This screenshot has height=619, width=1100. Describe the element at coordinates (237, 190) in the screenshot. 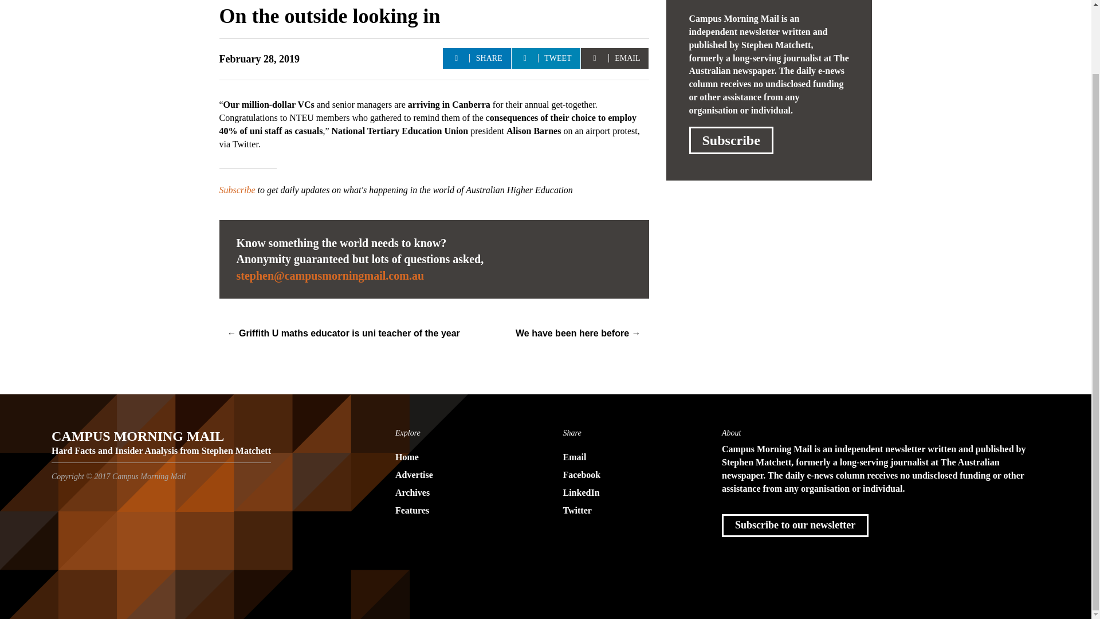

I see `Subscribe` at that location.